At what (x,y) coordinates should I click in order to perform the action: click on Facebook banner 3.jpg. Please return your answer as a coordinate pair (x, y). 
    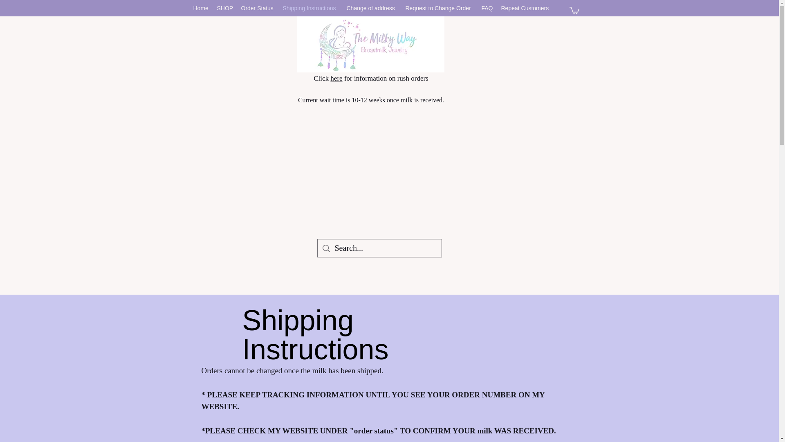
    Looking at the image, I should click on (370, 44).